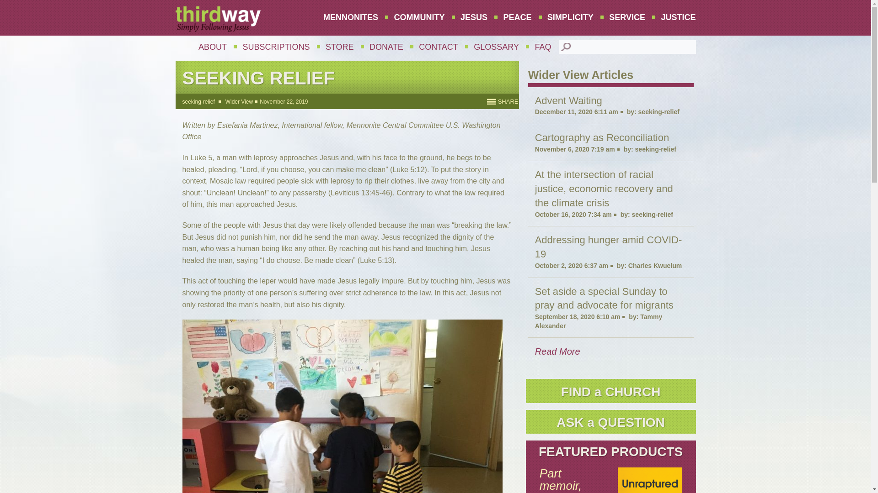 The height and width of the screenshot is (493, 878). I want to click on STORE, so click(339, 47).